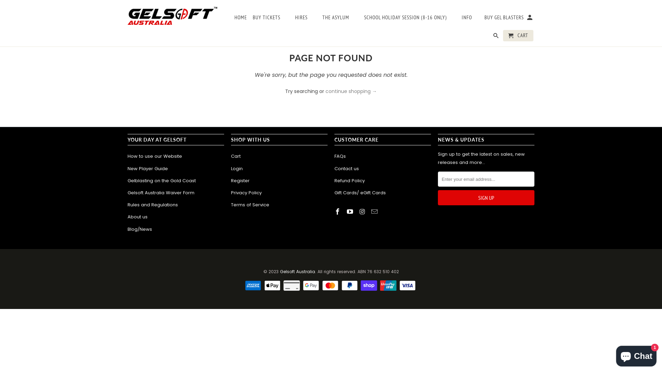 This screenshot has height=372, width=662. Describe the element at coordinates (504, 19) in the screenshot. I see `BUY GEL BLASTERS` at that location.